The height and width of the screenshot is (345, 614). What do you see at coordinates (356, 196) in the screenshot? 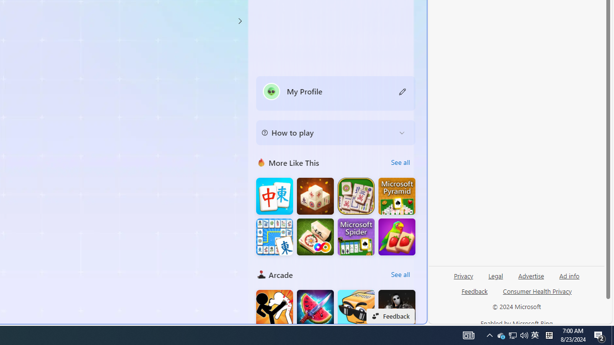
I see `Daily Mahjong` at bounding box center [356, 196].